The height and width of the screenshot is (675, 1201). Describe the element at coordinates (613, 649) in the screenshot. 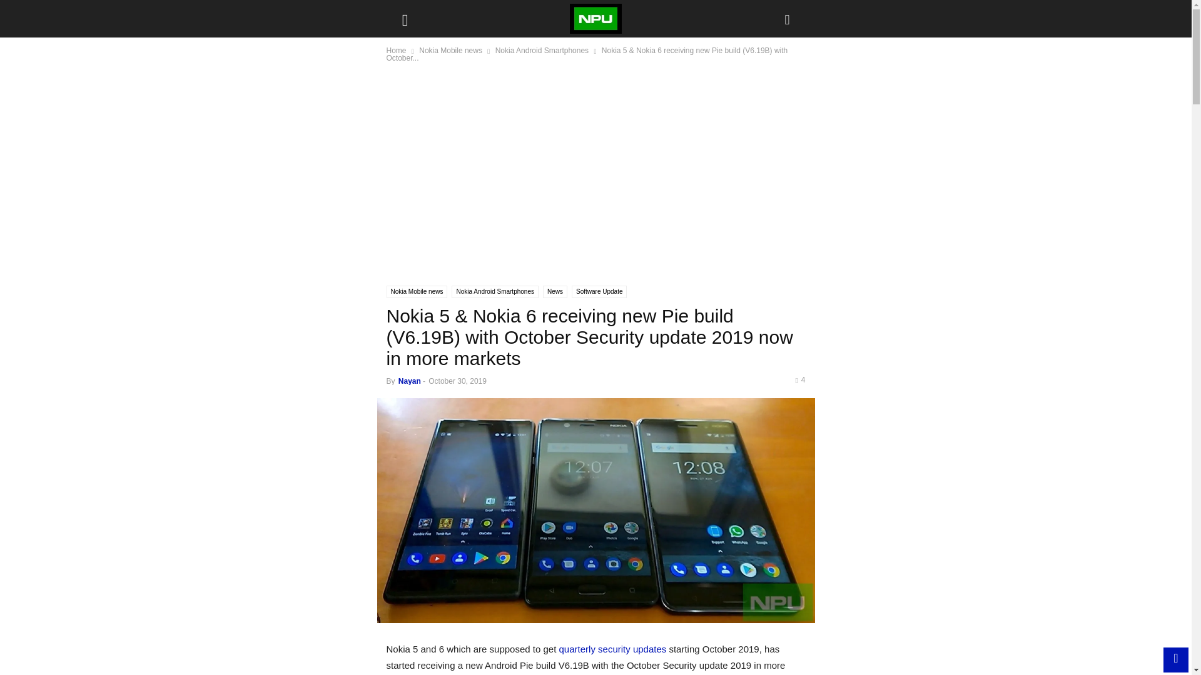

I see `quarterly security updates` at that location.